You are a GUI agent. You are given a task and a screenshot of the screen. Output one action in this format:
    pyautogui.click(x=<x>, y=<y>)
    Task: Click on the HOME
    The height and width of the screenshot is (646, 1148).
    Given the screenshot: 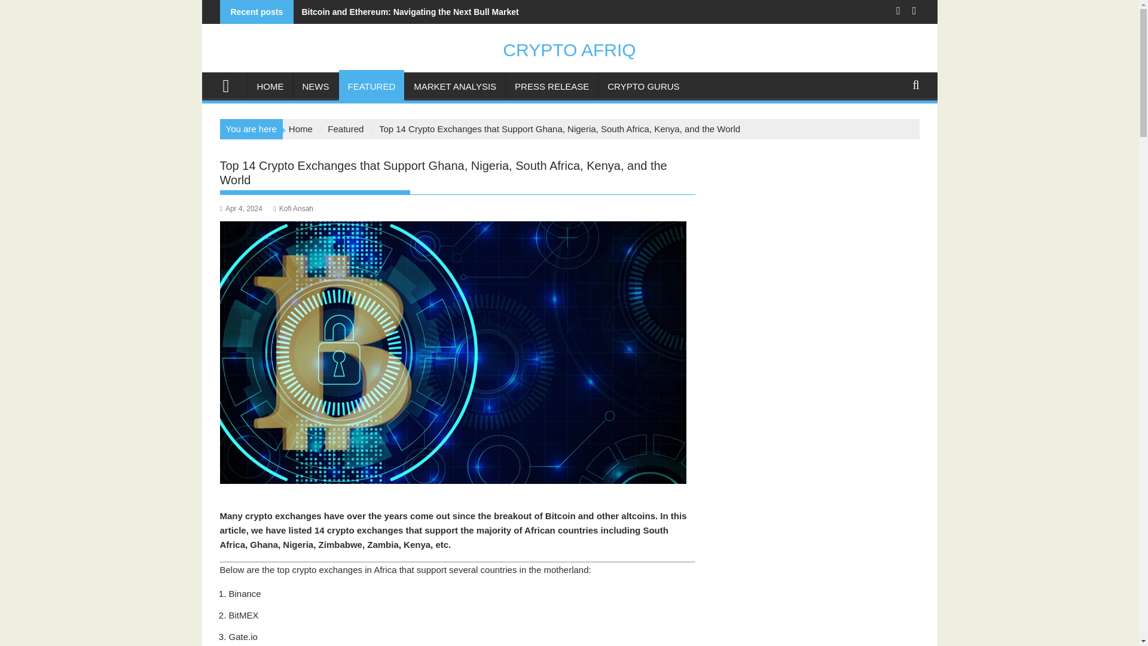 What is the action you would take?
    pyautogui.click(x=270, y=86)
    